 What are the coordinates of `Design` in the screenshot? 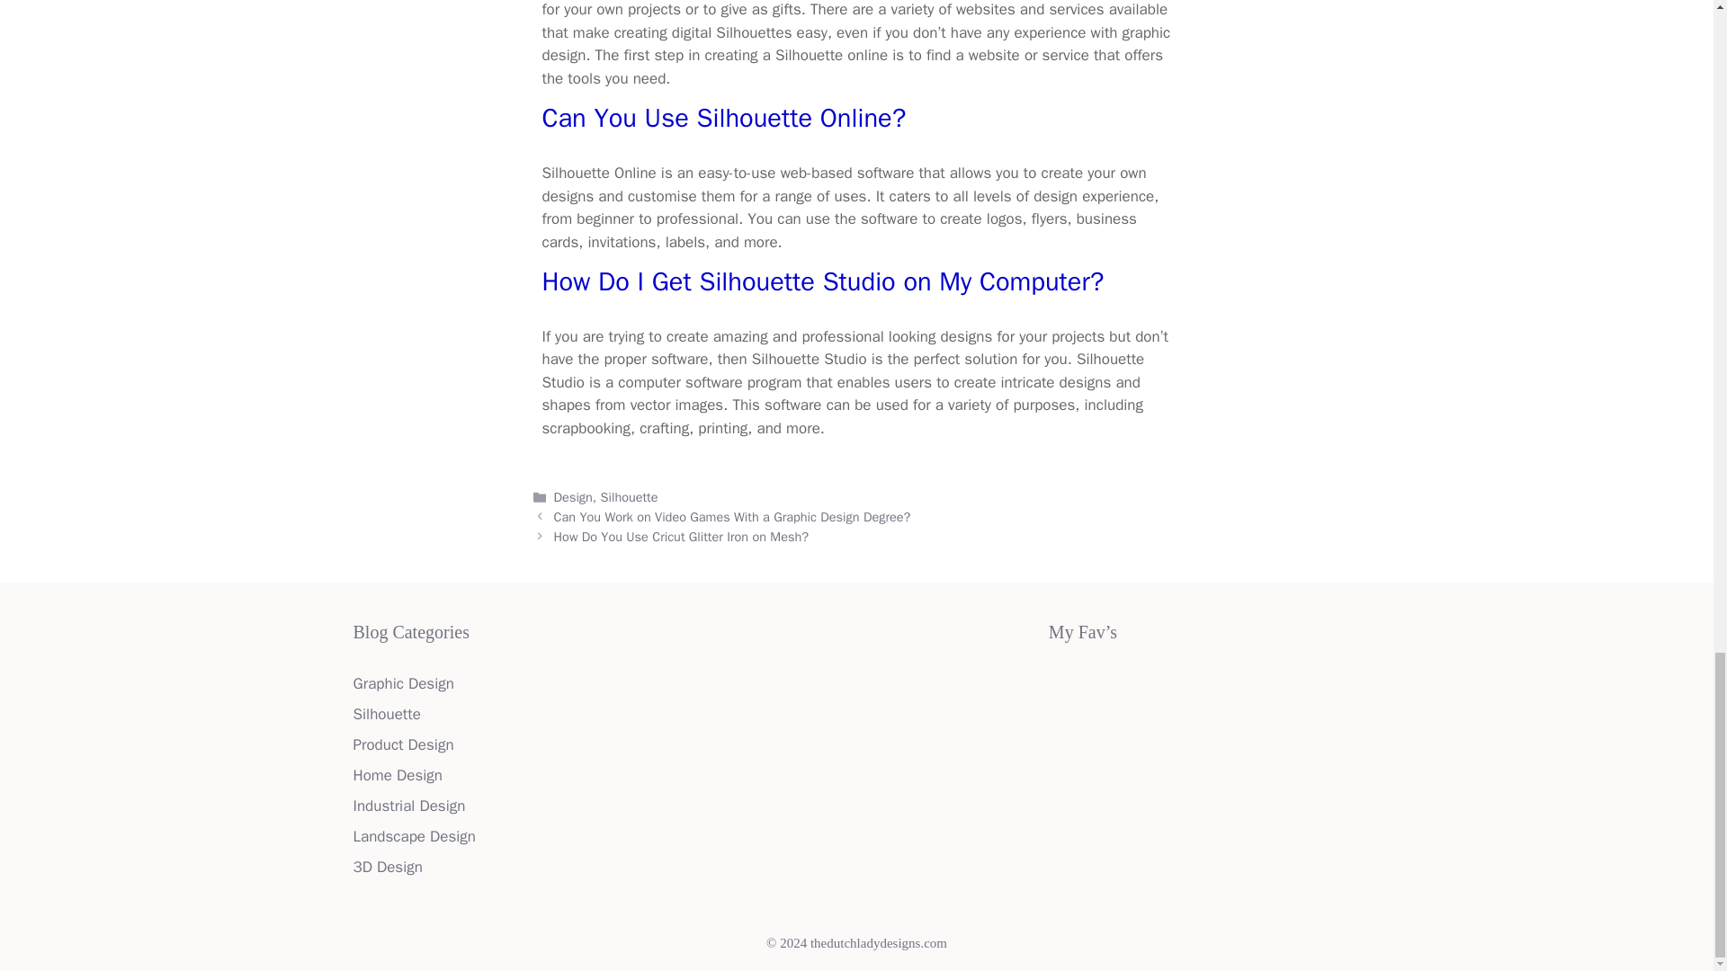 It's located at (573, 496).